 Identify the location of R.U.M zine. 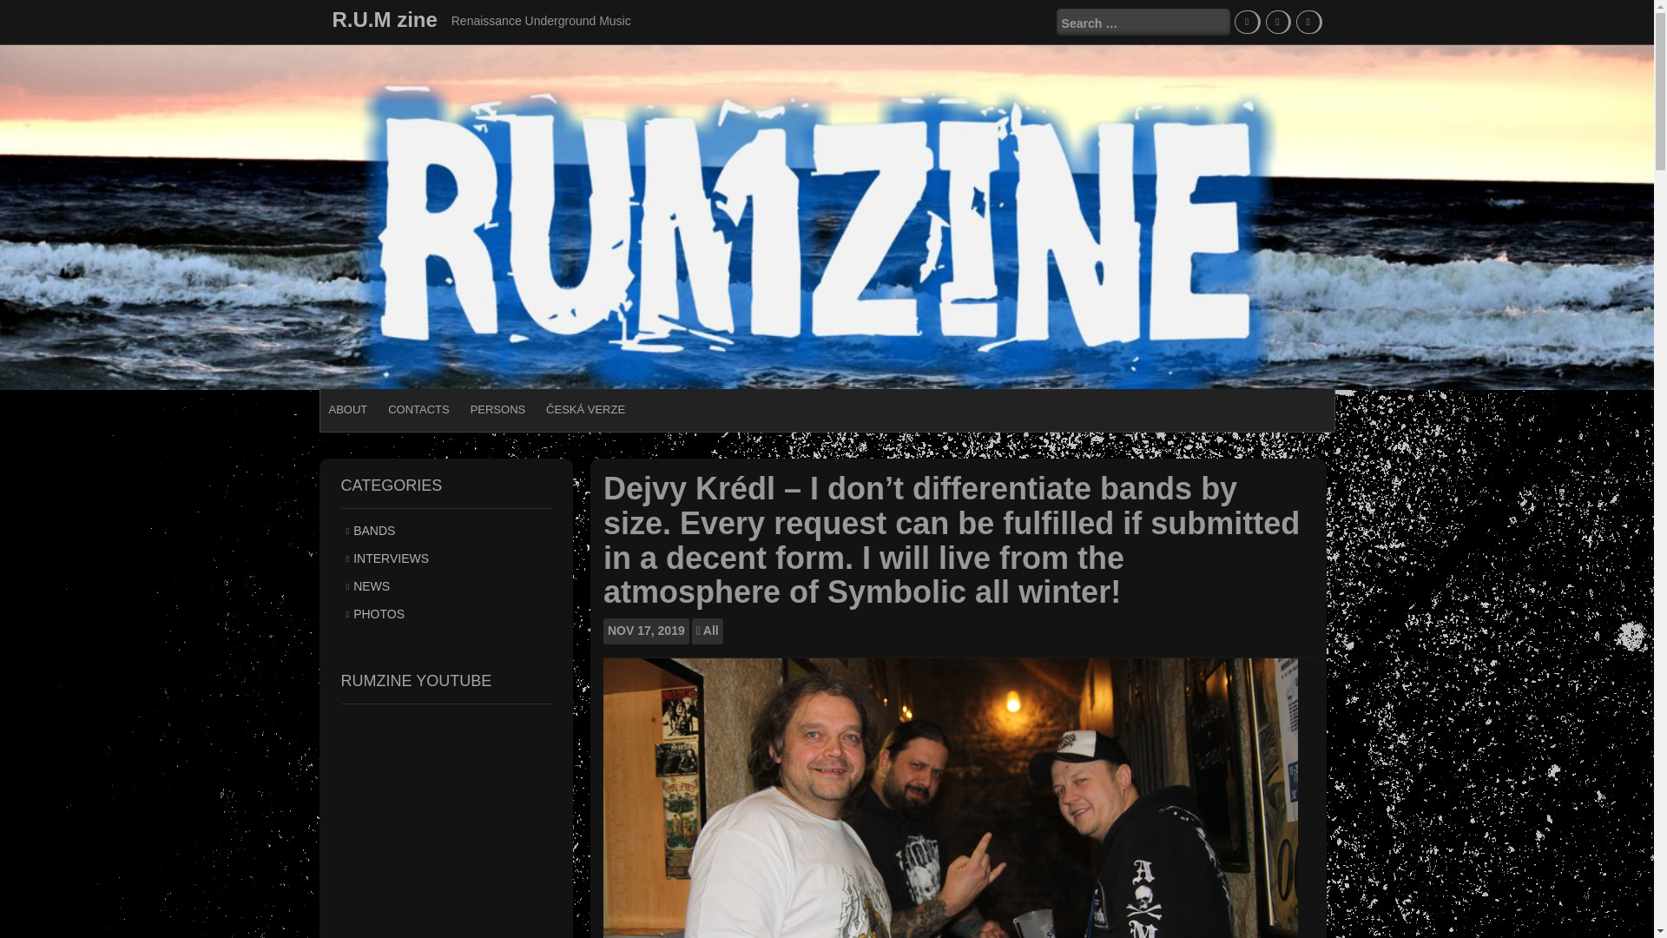
(384, 19).